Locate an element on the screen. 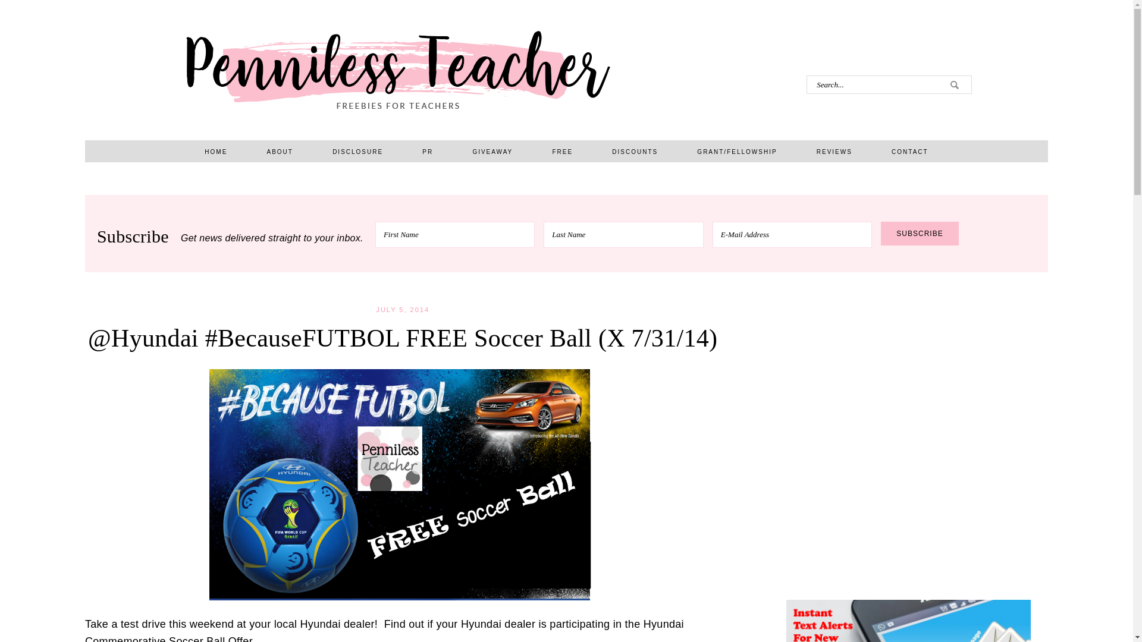 The width and height of the screenshot is (1142, 642). ABOUT is located at coordinates (280, 151).